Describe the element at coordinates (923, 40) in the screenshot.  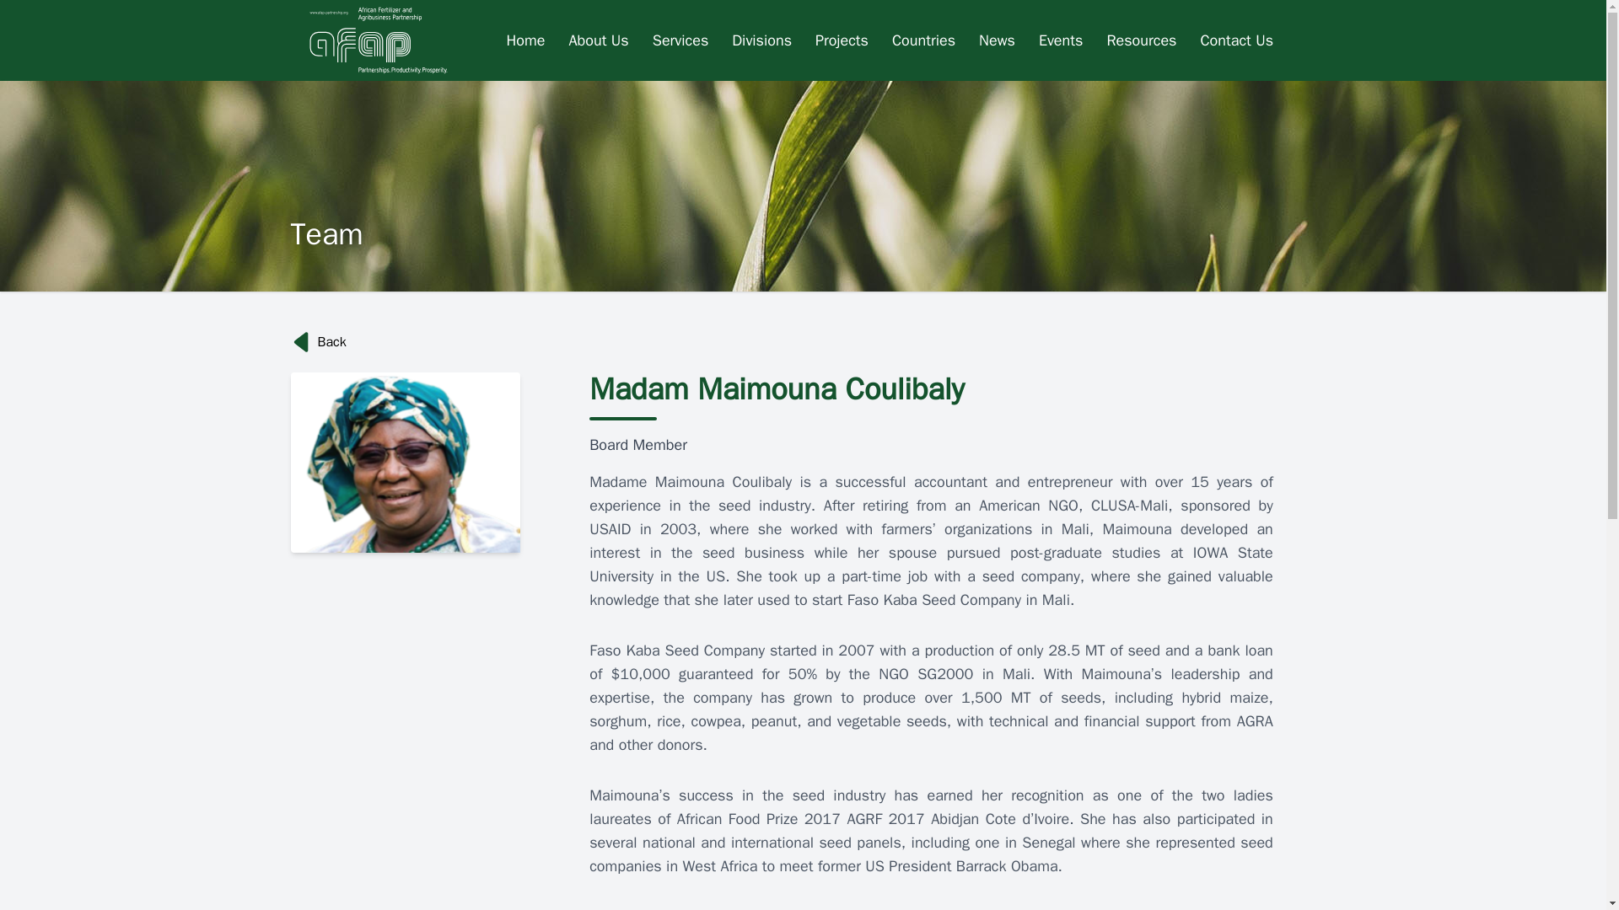
I see `Countries` at that location.